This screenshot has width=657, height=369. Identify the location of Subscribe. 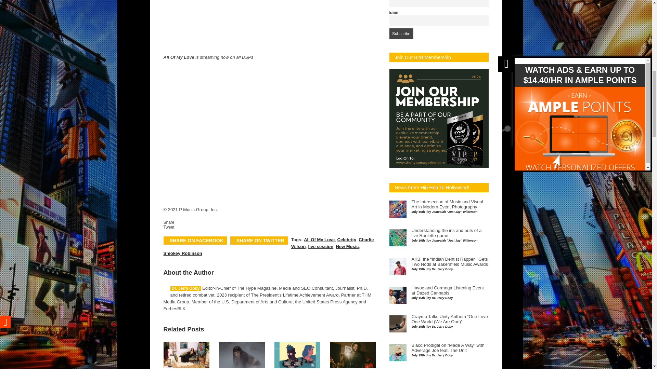
(401, 33).